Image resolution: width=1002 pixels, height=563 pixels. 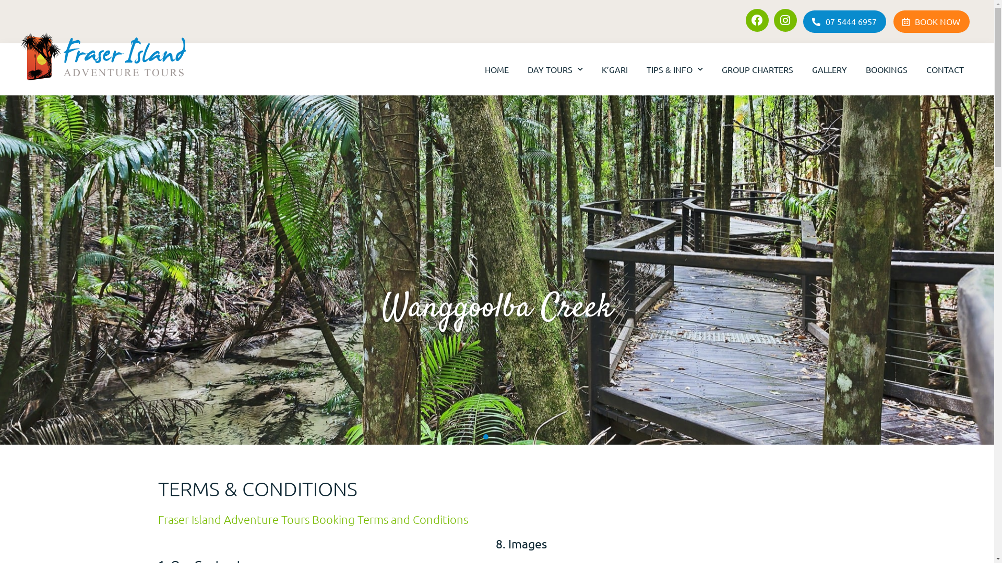 I want to click on BOOK NOW, so click(x=932, y=22).